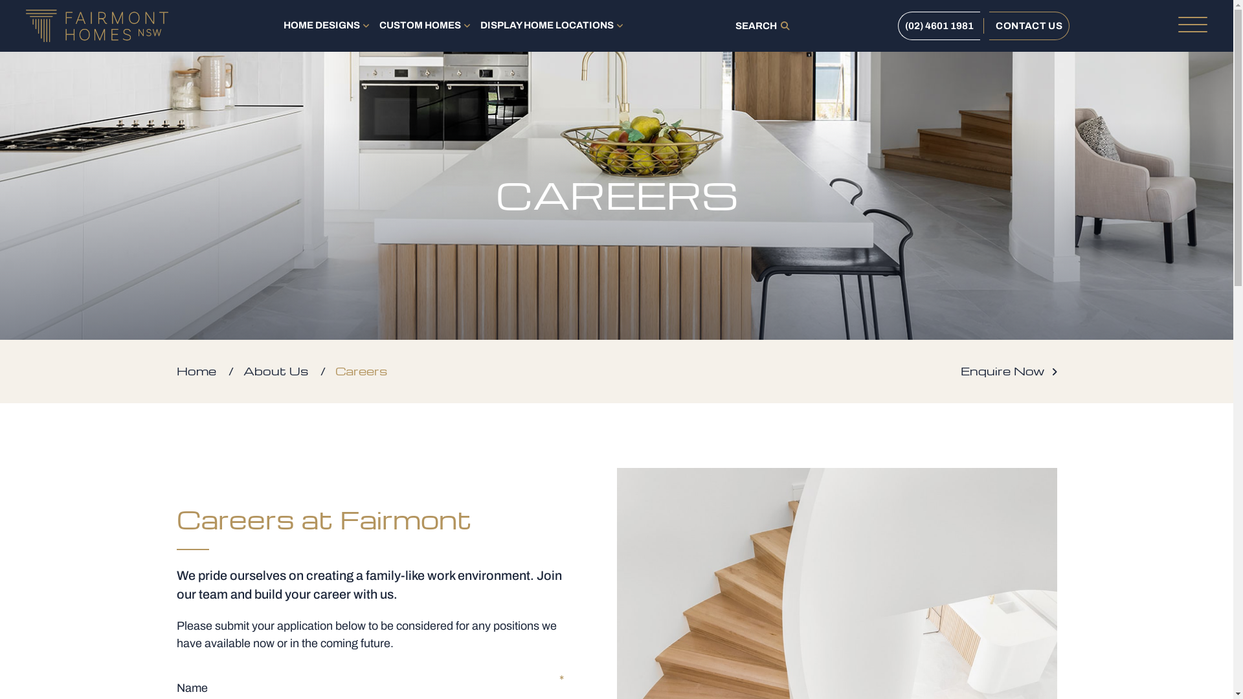  I want to click on About Us, so click(276, 370).